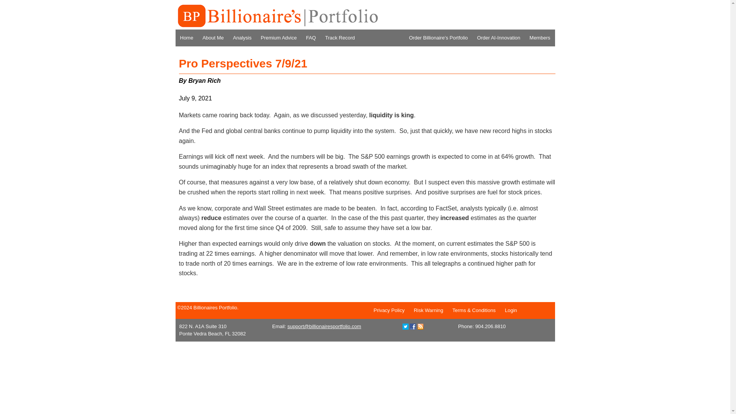 Image resolution: width=736 pixels, height=414 pixels. I want to click on Privacy Policy, so click(389, 310).